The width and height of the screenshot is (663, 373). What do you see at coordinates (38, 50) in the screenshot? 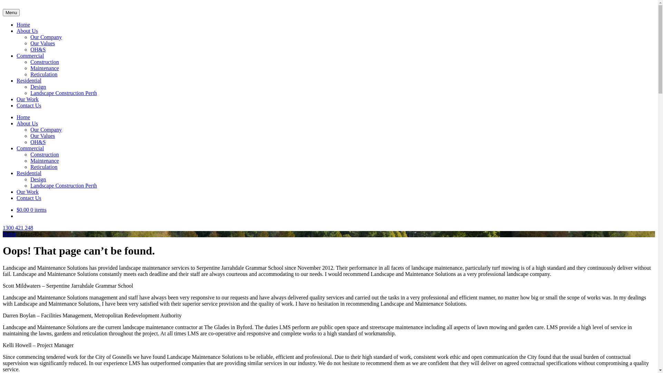
I see `OH&S` at bounding box center [38, 50].